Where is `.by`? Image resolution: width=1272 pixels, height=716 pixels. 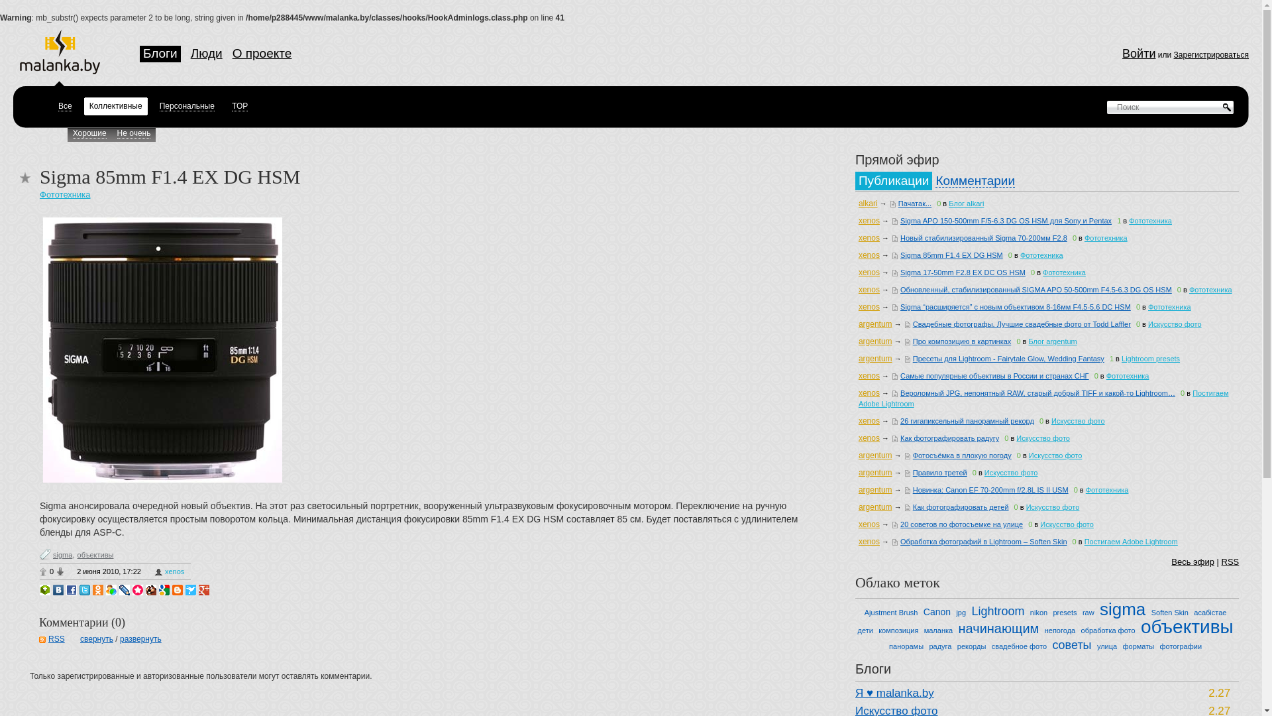
.by is located at coordinates (60, 52).